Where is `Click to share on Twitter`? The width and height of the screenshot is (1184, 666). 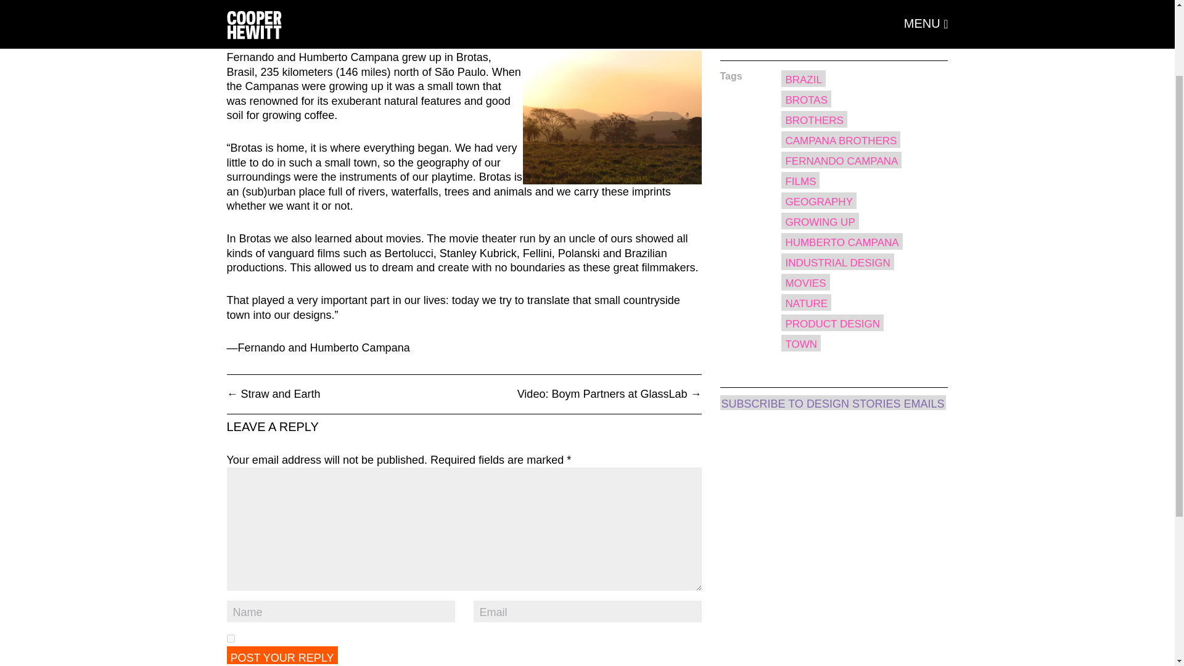
Click to share on Twitter is located at coordinates (814, 29).